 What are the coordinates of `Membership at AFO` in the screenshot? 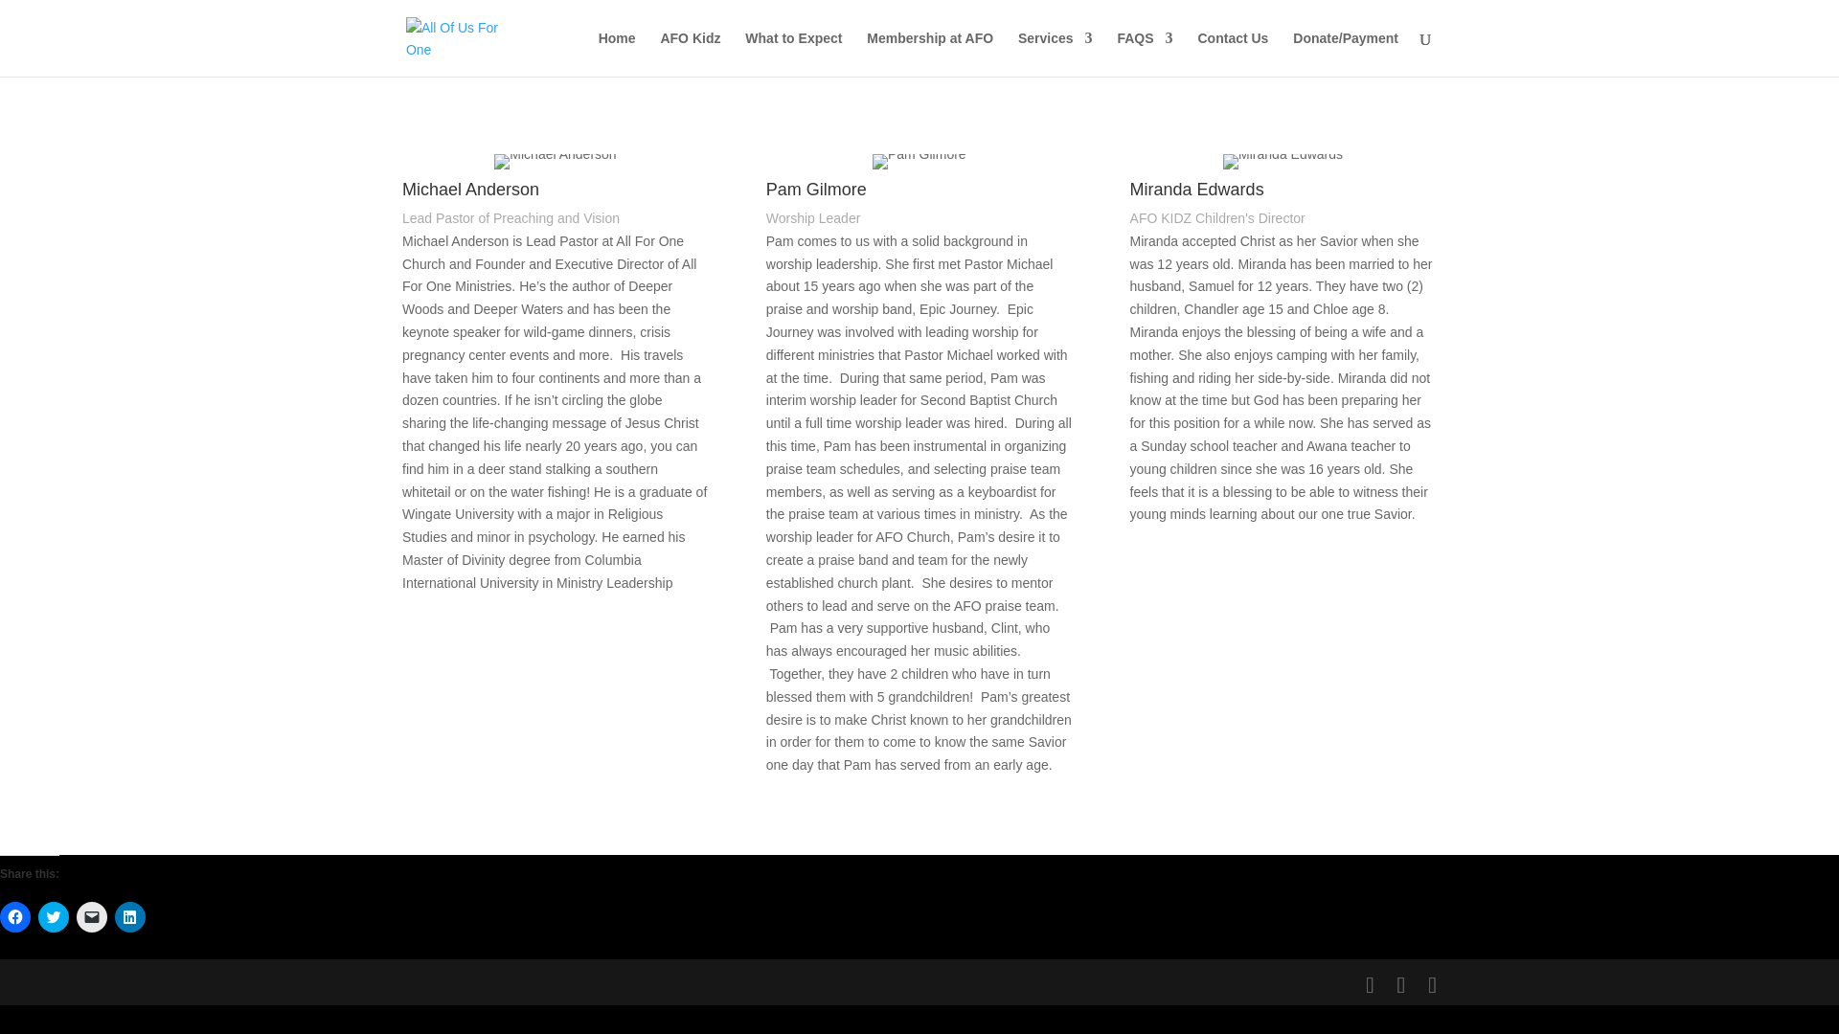 It's located at (929, 54).